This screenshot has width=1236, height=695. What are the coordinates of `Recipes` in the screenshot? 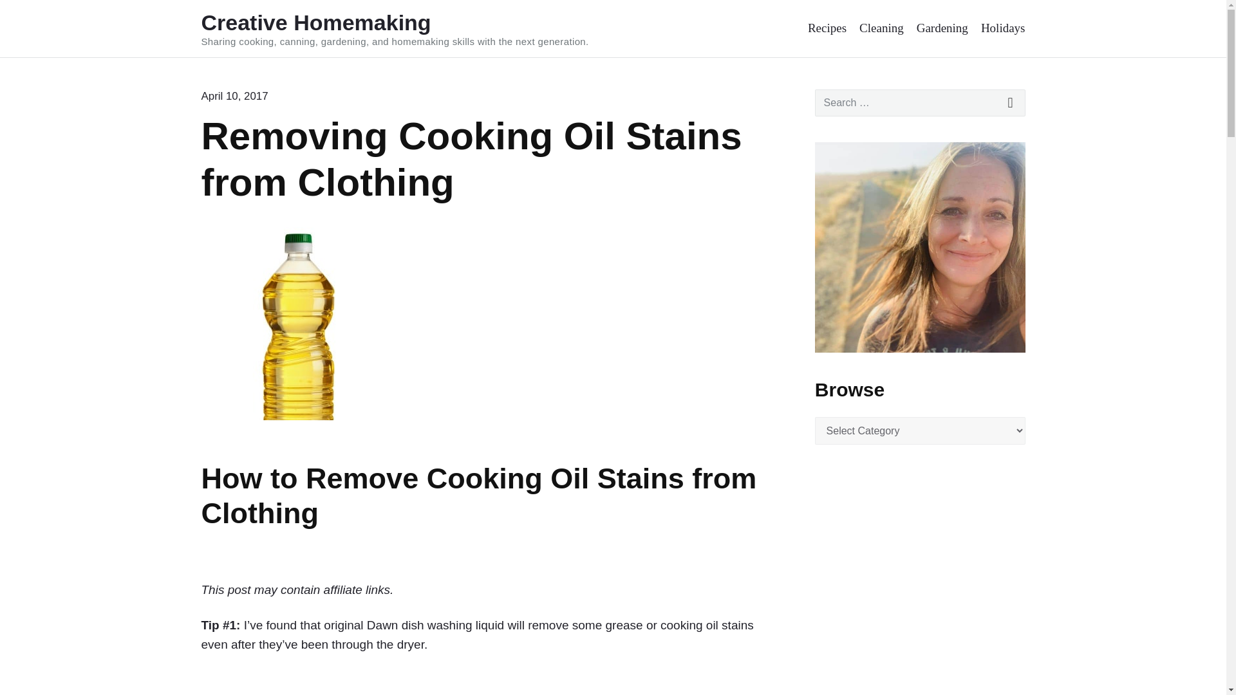 It's located at (827, 28).